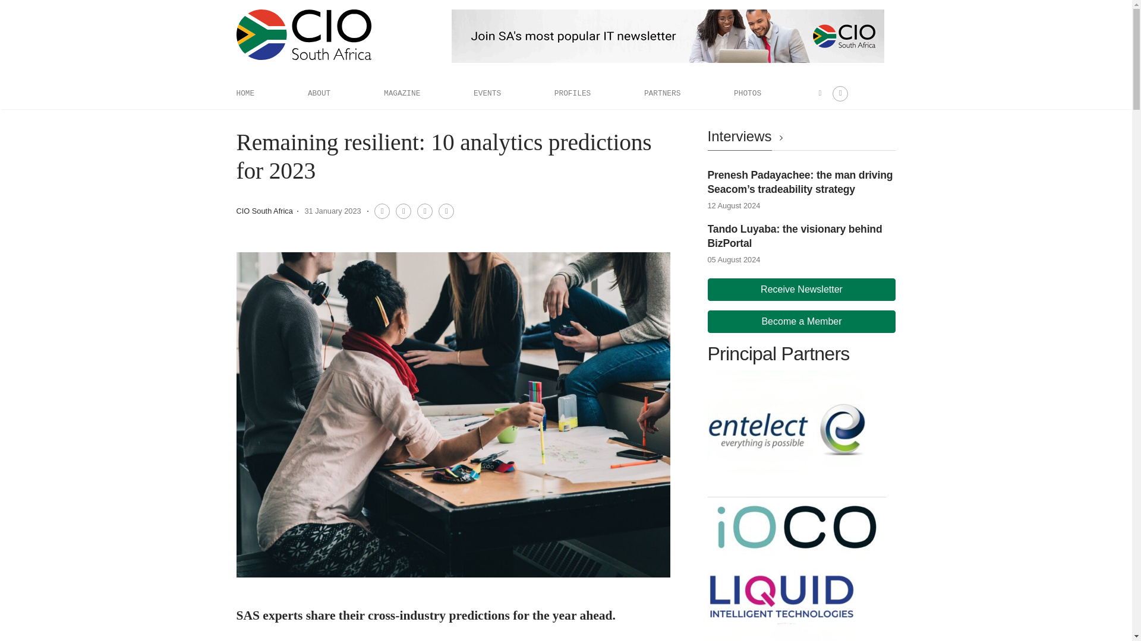 The width and height of the screenshot is (1141, 641). What do you see at coordinates (264, 210) in the screenshot?
I see `CIO South Africa` at bounding box center [264, 210].